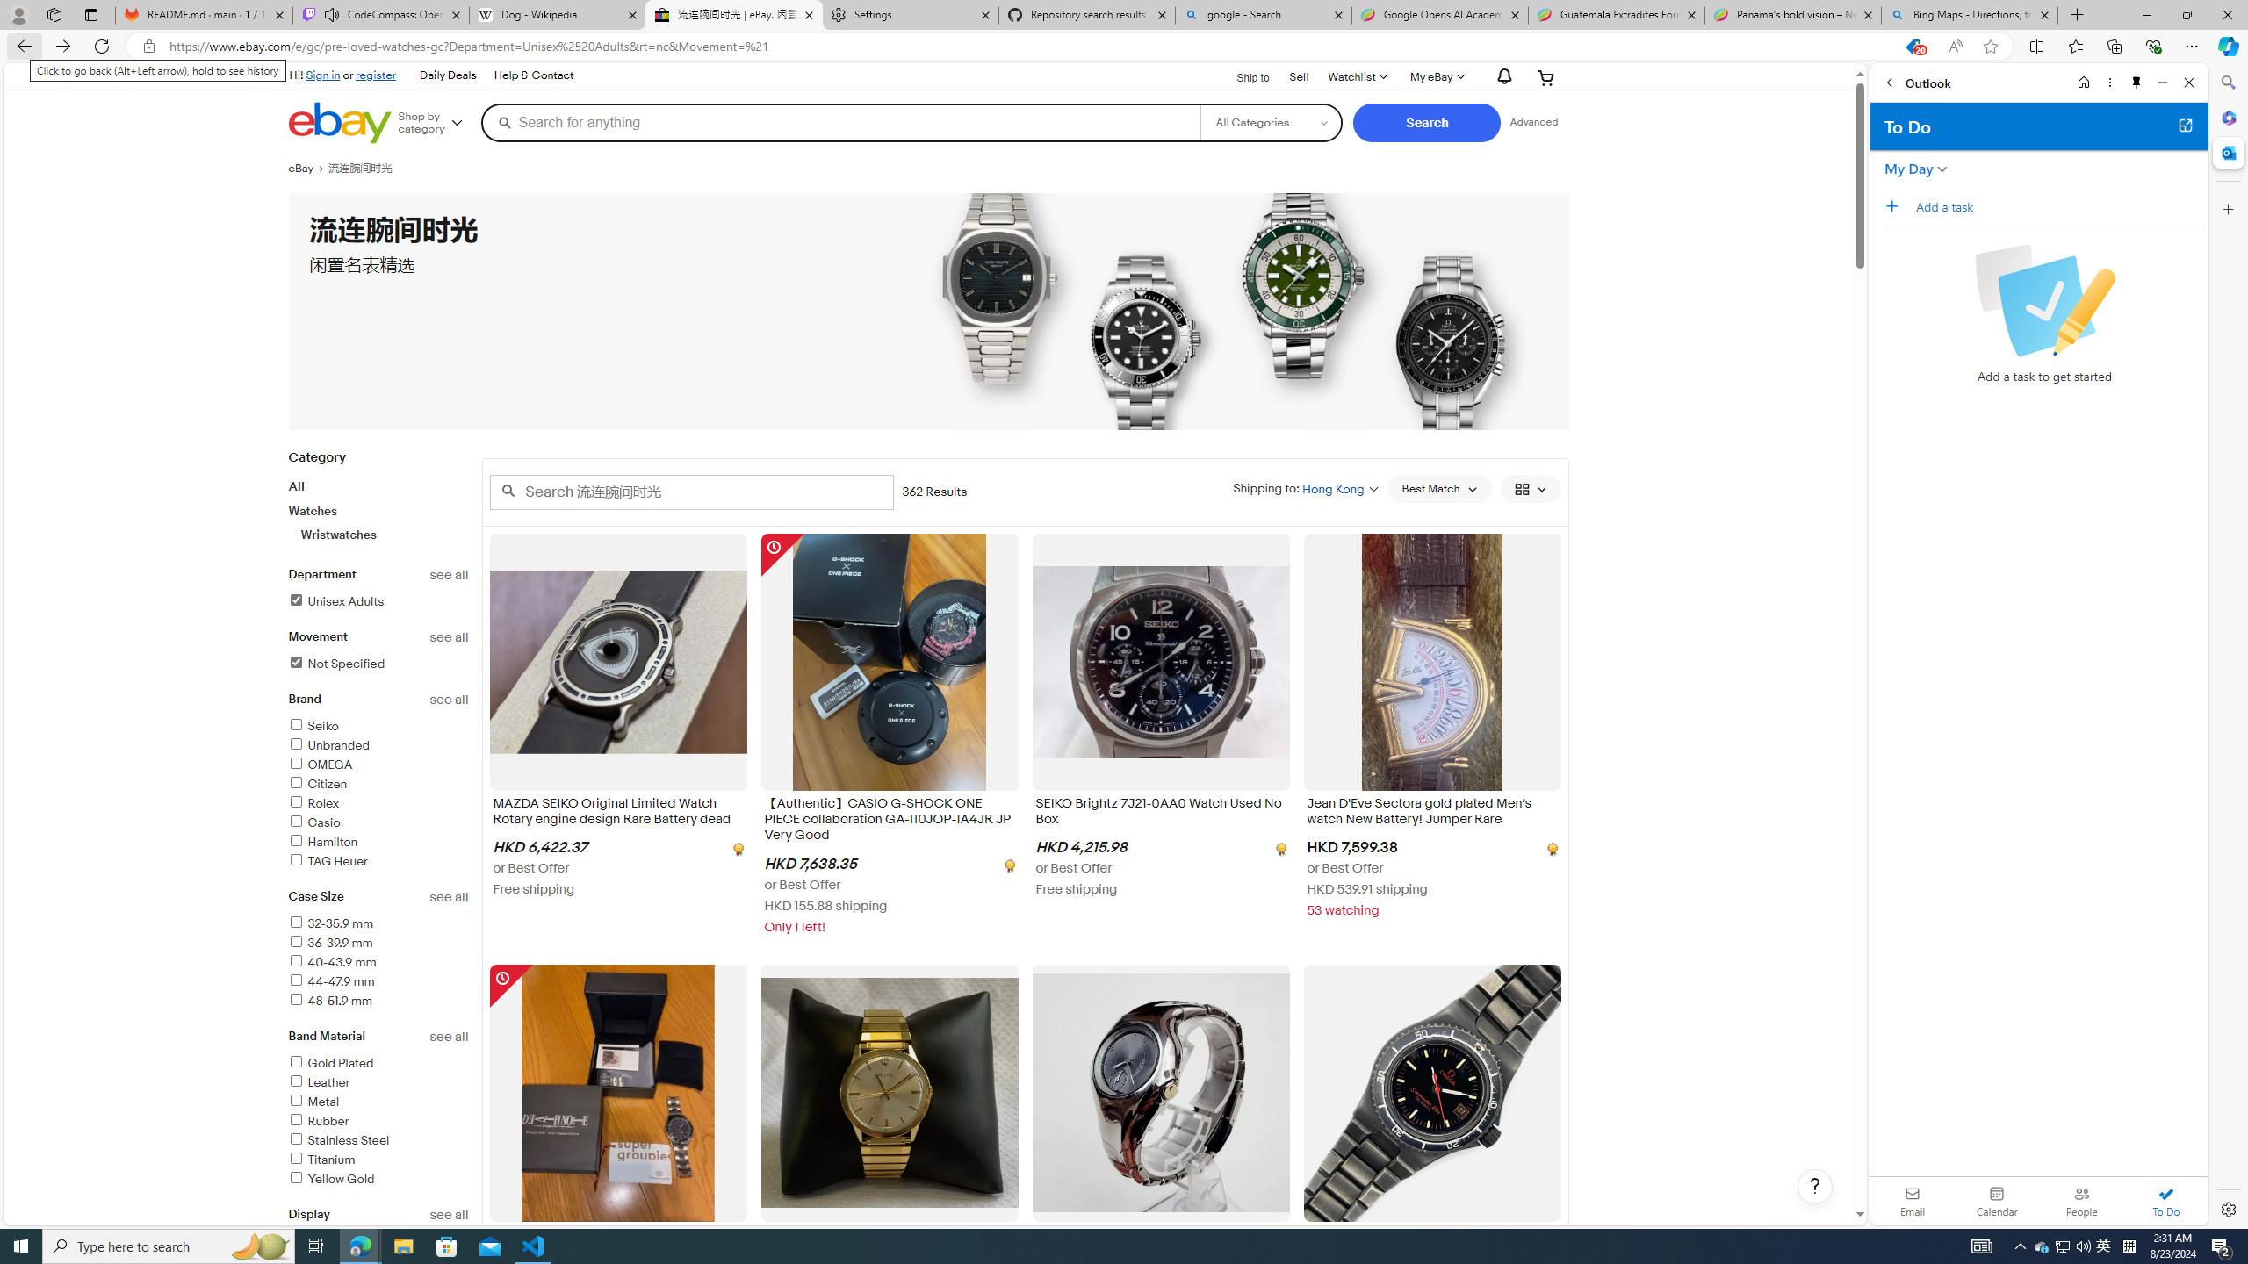 This screenshot has height=1264, width=2248. I want to click on Sell, so click(1300, 77).